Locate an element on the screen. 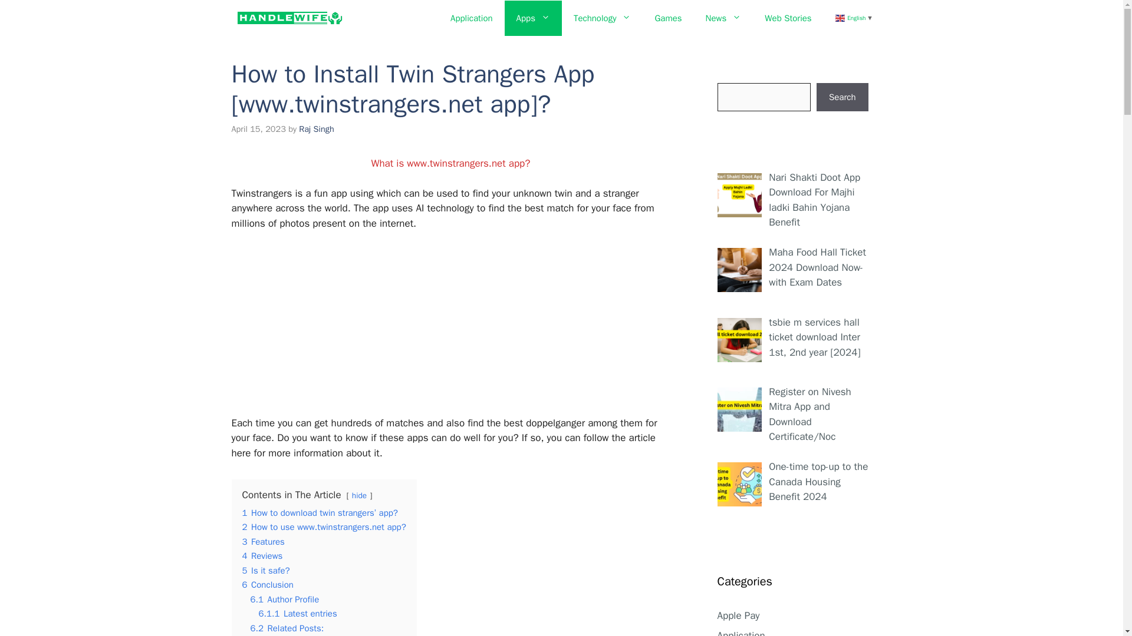  Technology is located at coordinates (602, 18).